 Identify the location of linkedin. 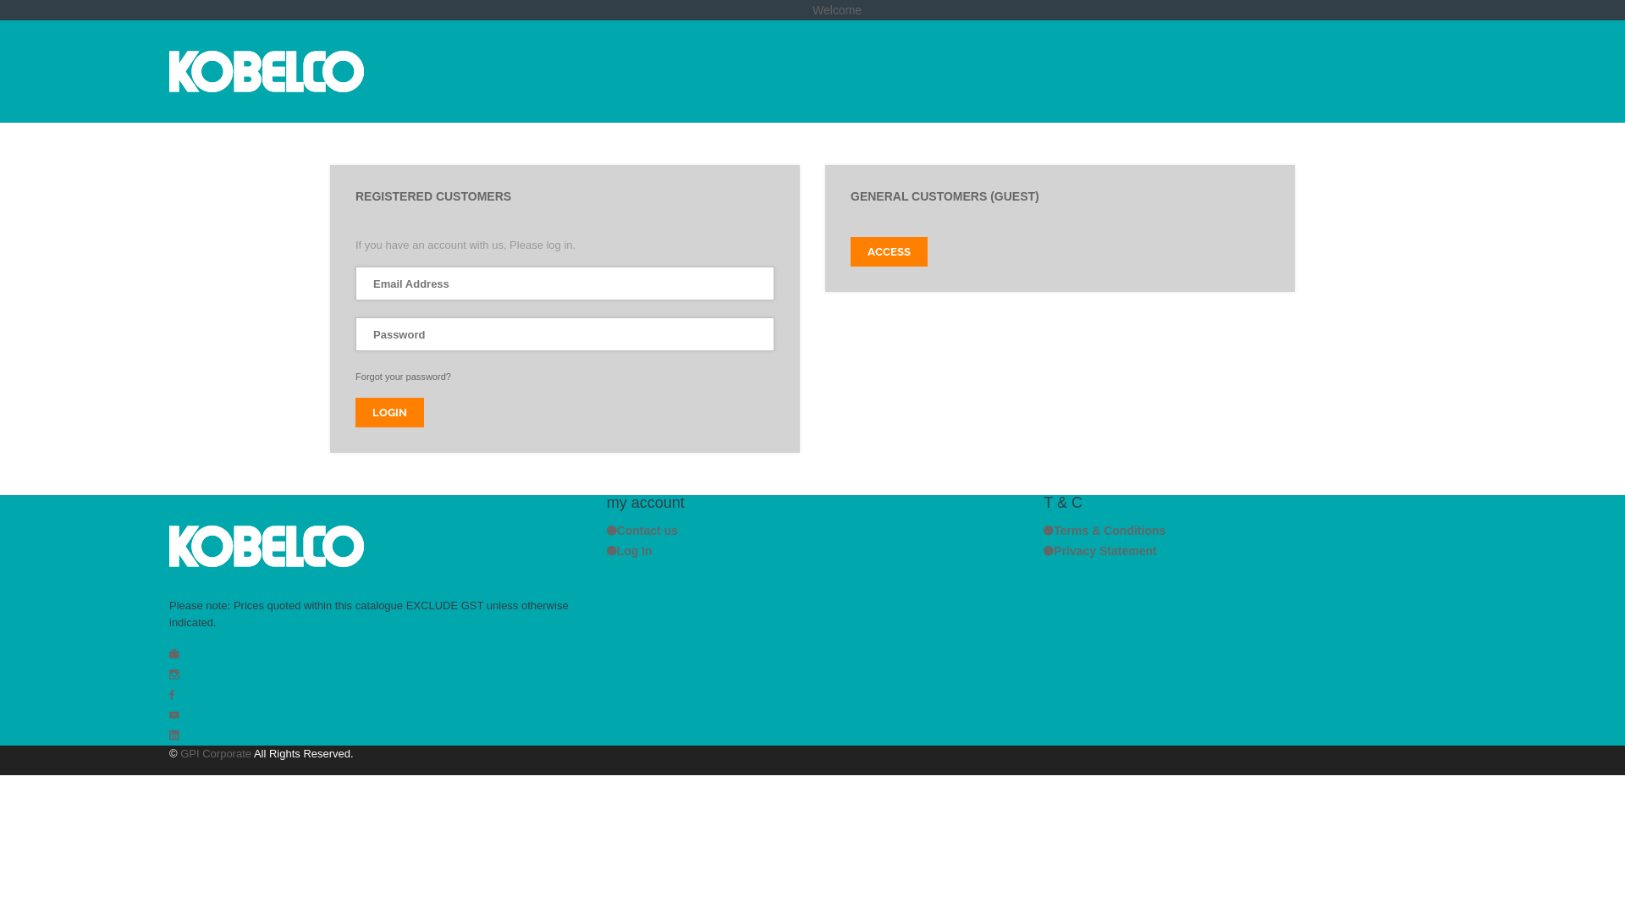
(174, 735).